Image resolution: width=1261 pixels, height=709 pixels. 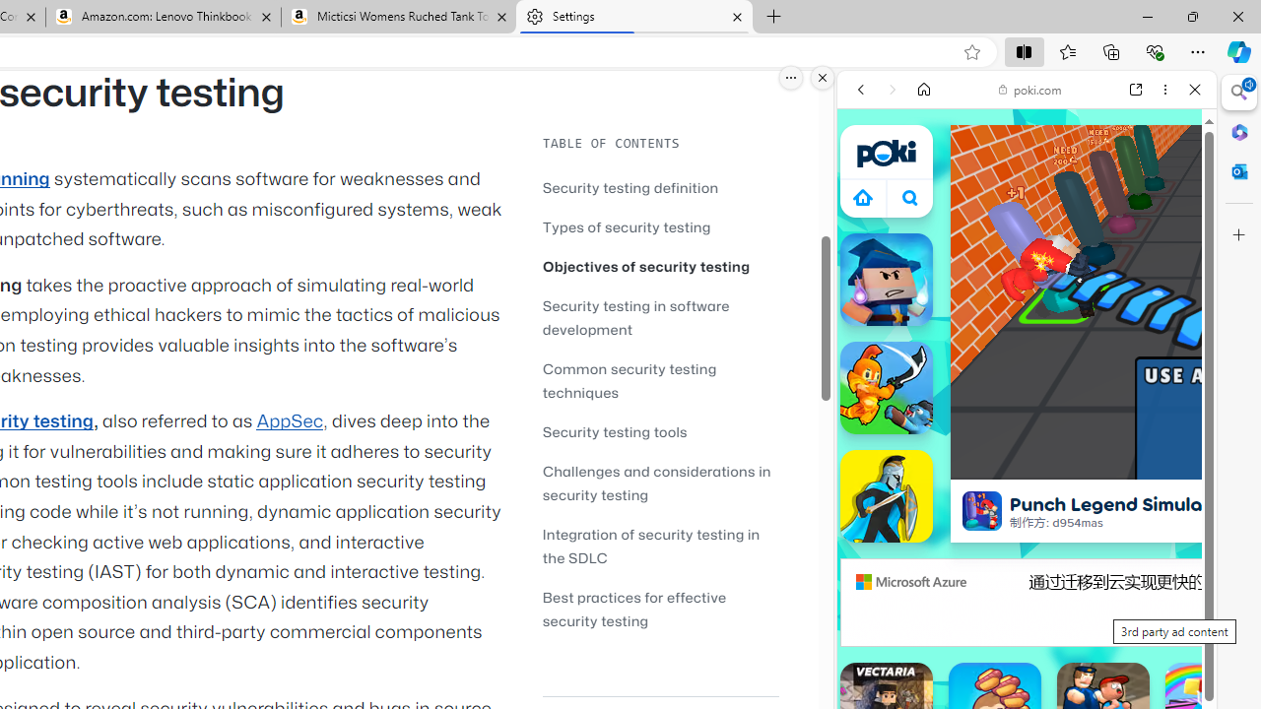 What do you see at coordinates (910, 197) in the screenshot?
I see `Class: B_5ykBA46kDOxiz_R9wm` at bounding box center [910, 197].